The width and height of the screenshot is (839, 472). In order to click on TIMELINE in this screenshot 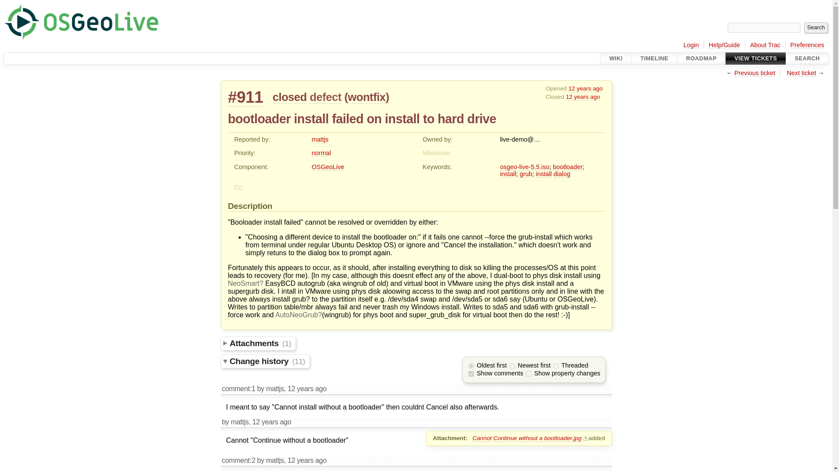, I will do `click(654, 58)`.